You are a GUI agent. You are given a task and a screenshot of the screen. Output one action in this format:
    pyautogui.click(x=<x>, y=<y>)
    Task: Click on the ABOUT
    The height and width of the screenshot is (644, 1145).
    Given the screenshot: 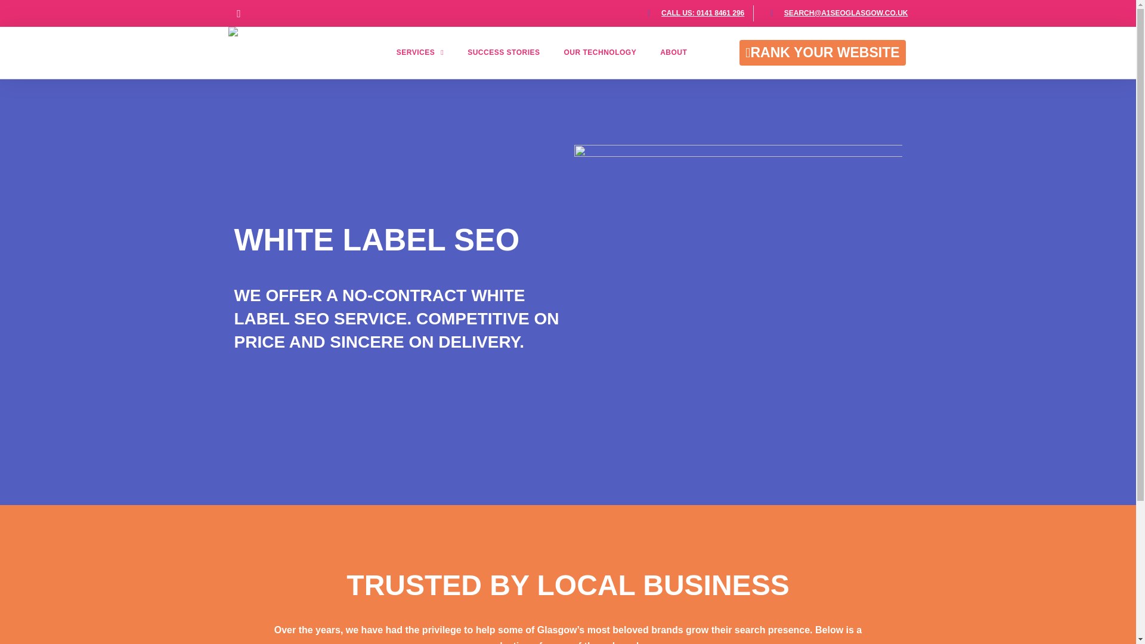 What is the action you would take?
    pyautogui.click(x=673, y=52)
    